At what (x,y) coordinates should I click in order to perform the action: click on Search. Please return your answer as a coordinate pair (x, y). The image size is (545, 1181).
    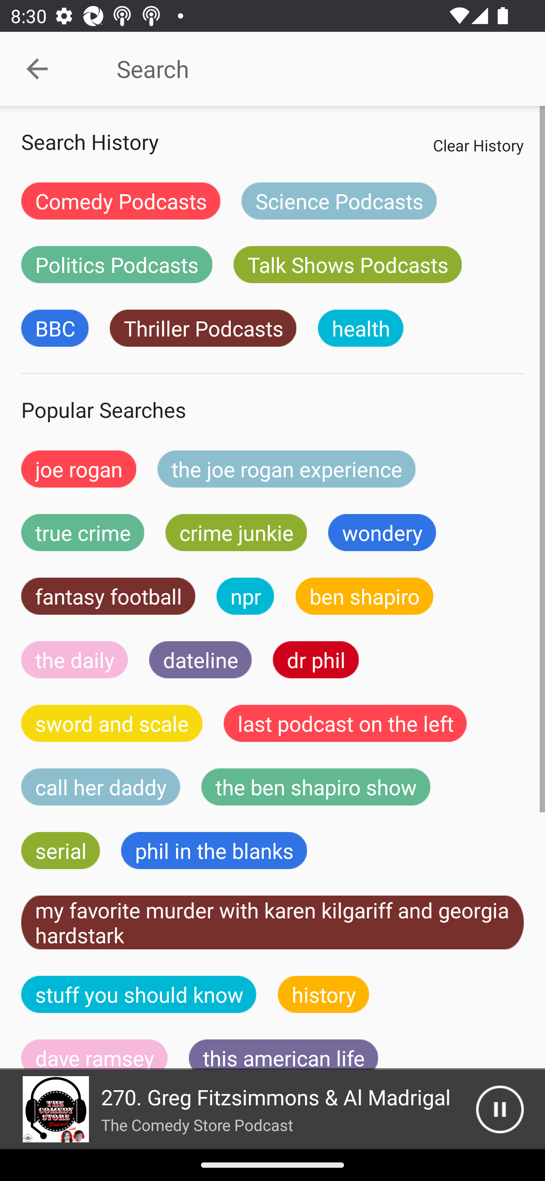
    Looking at the image, I should click on (307, 69).